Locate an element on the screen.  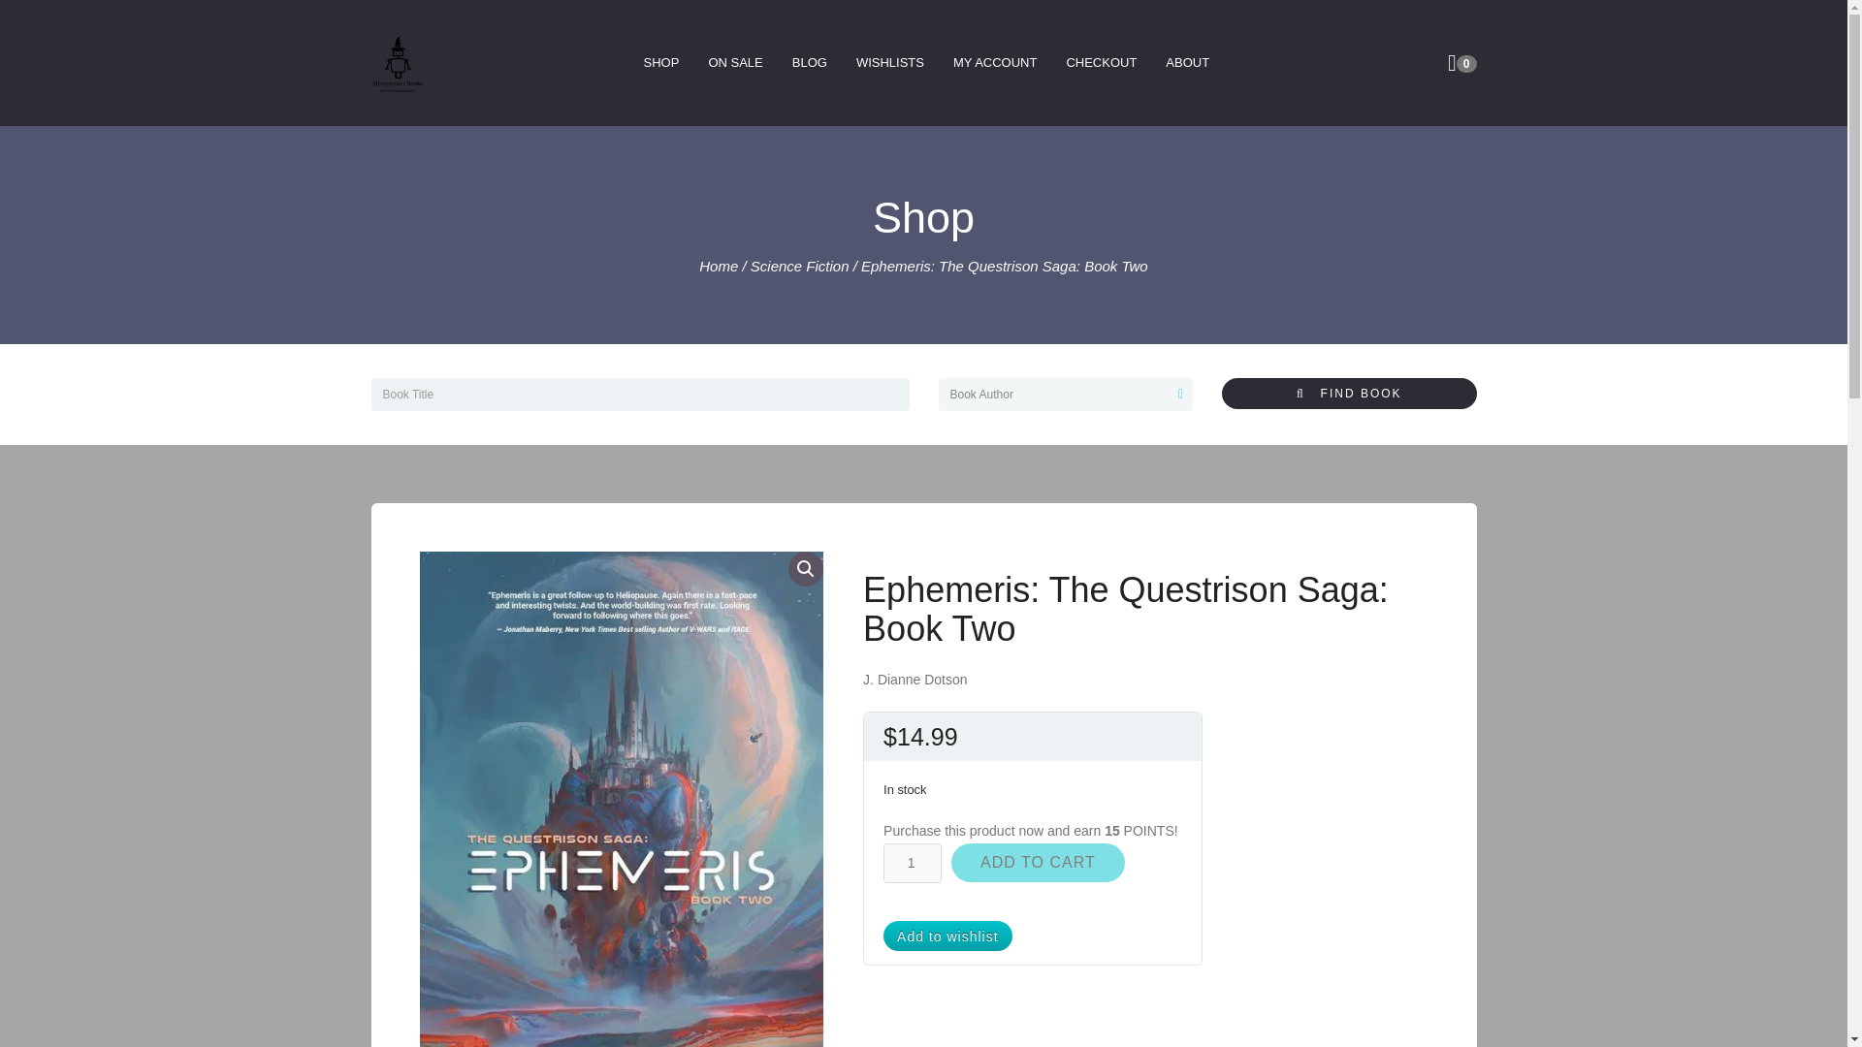
ADD TO CART is located at coordinates (1038, 863).